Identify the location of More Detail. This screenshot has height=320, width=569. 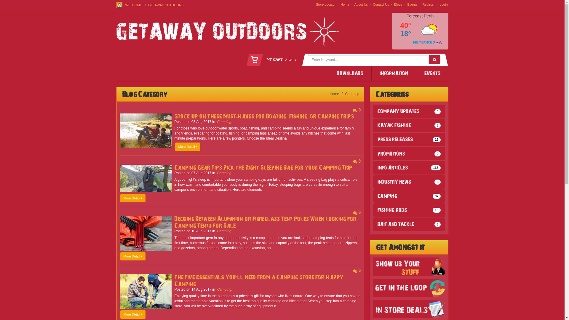
(187, 147).